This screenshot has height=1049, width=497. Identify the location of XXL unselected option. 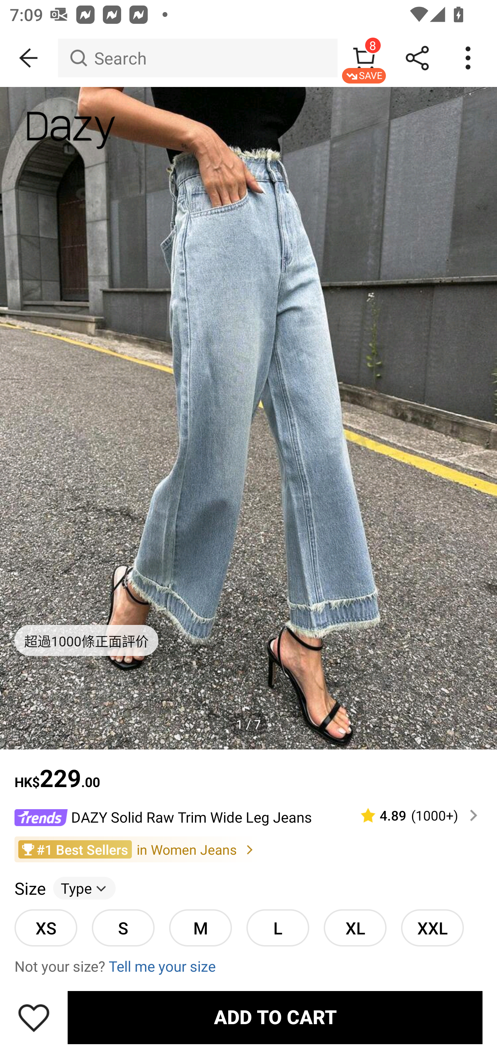
(432, 928).